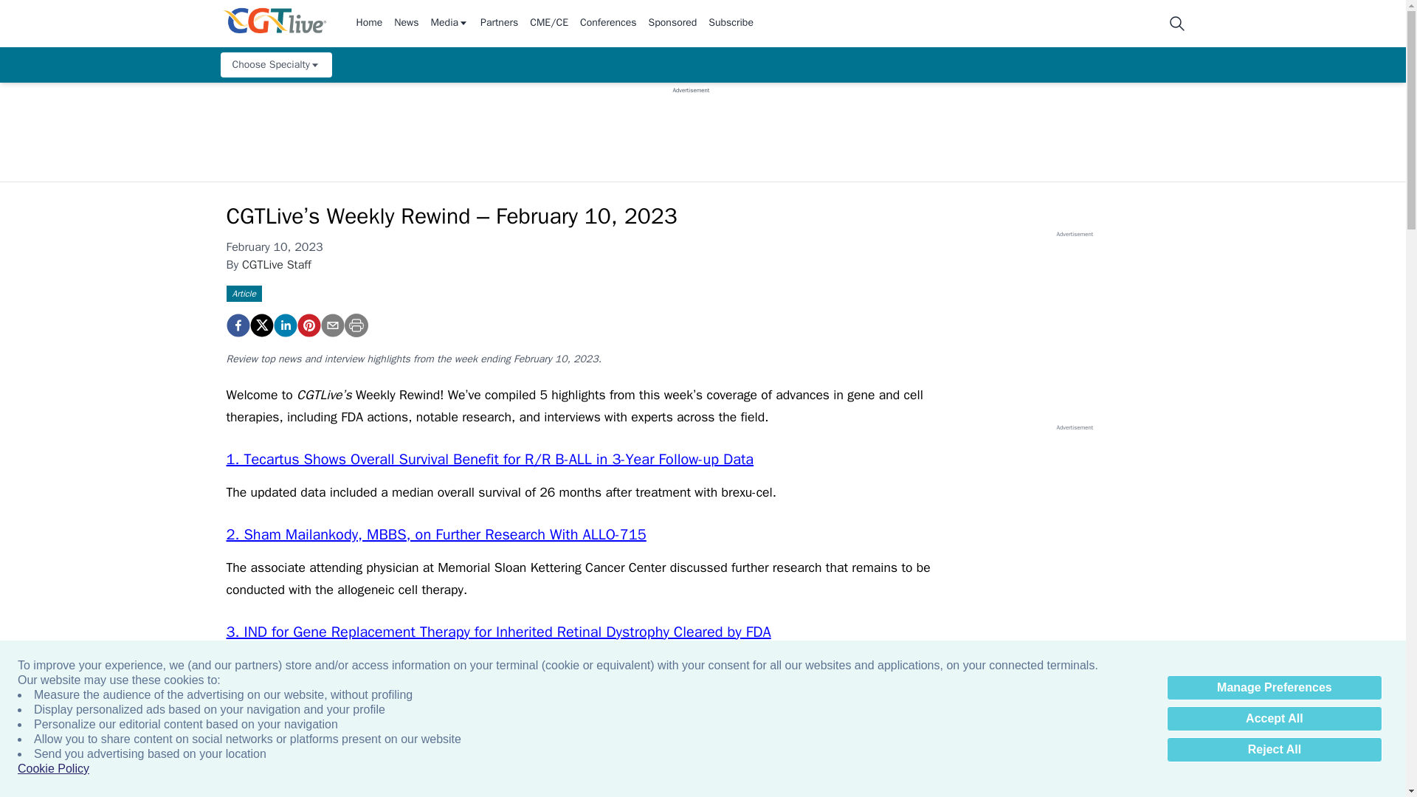 This screenshot has width=1417, height=797. I want to click on Choose Specialty, so click(275, 65).